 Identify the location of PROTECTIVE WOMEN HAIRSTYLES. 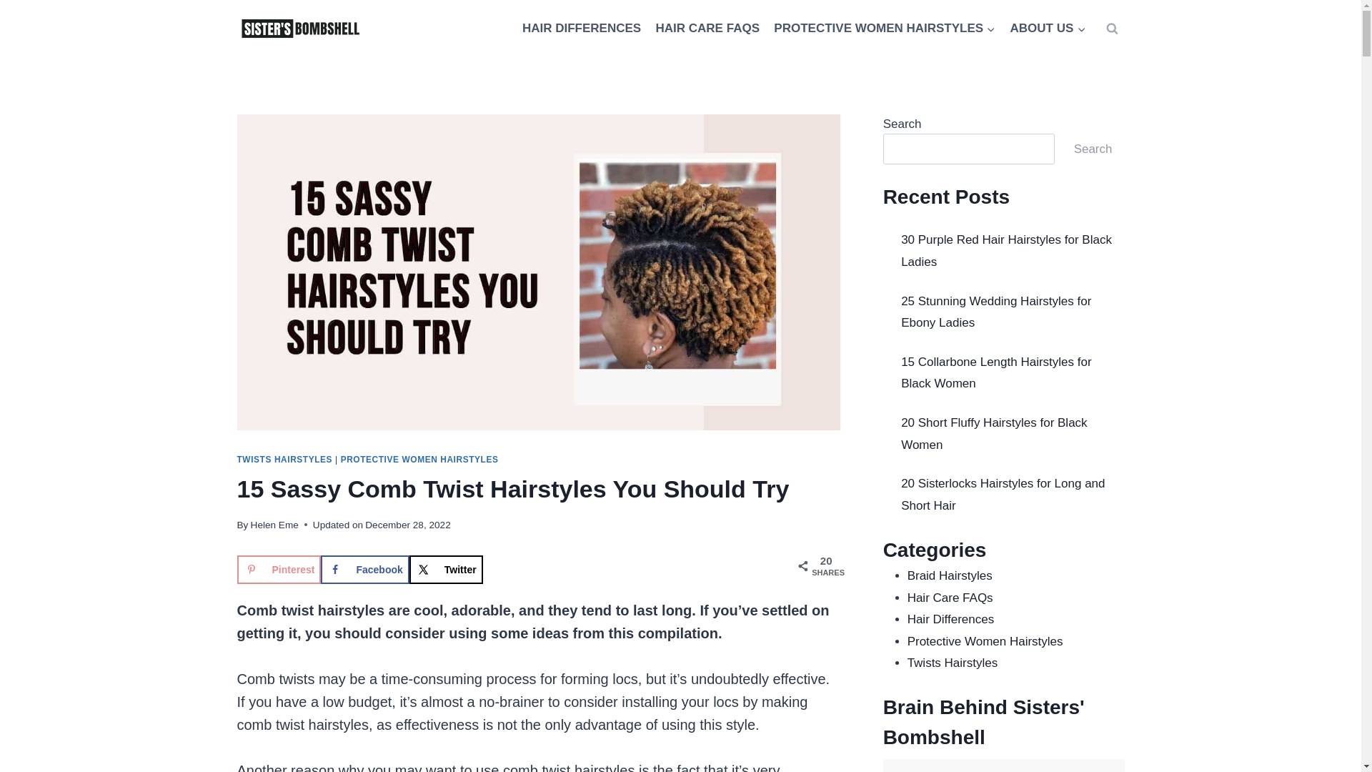
(885, 29).